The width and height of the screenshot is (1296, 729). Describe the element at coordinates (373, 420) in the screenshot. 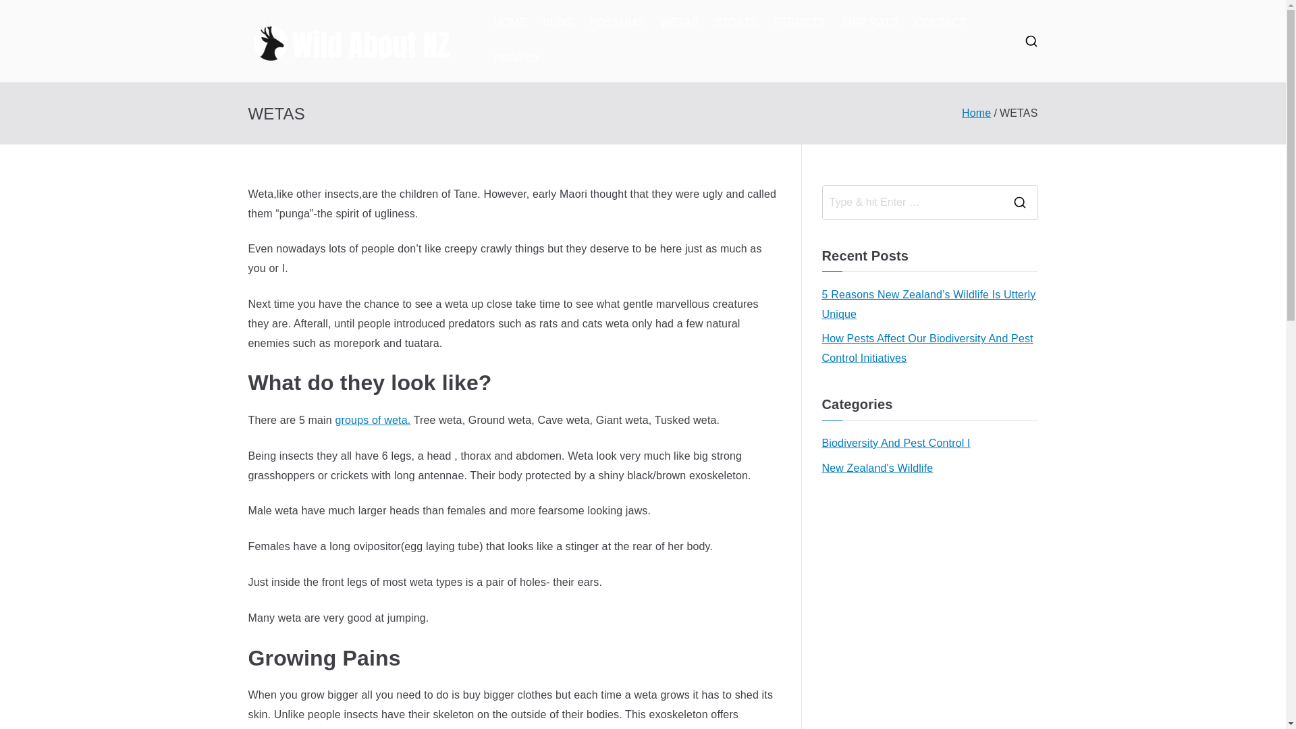

I see `groups of weta.` at that location.